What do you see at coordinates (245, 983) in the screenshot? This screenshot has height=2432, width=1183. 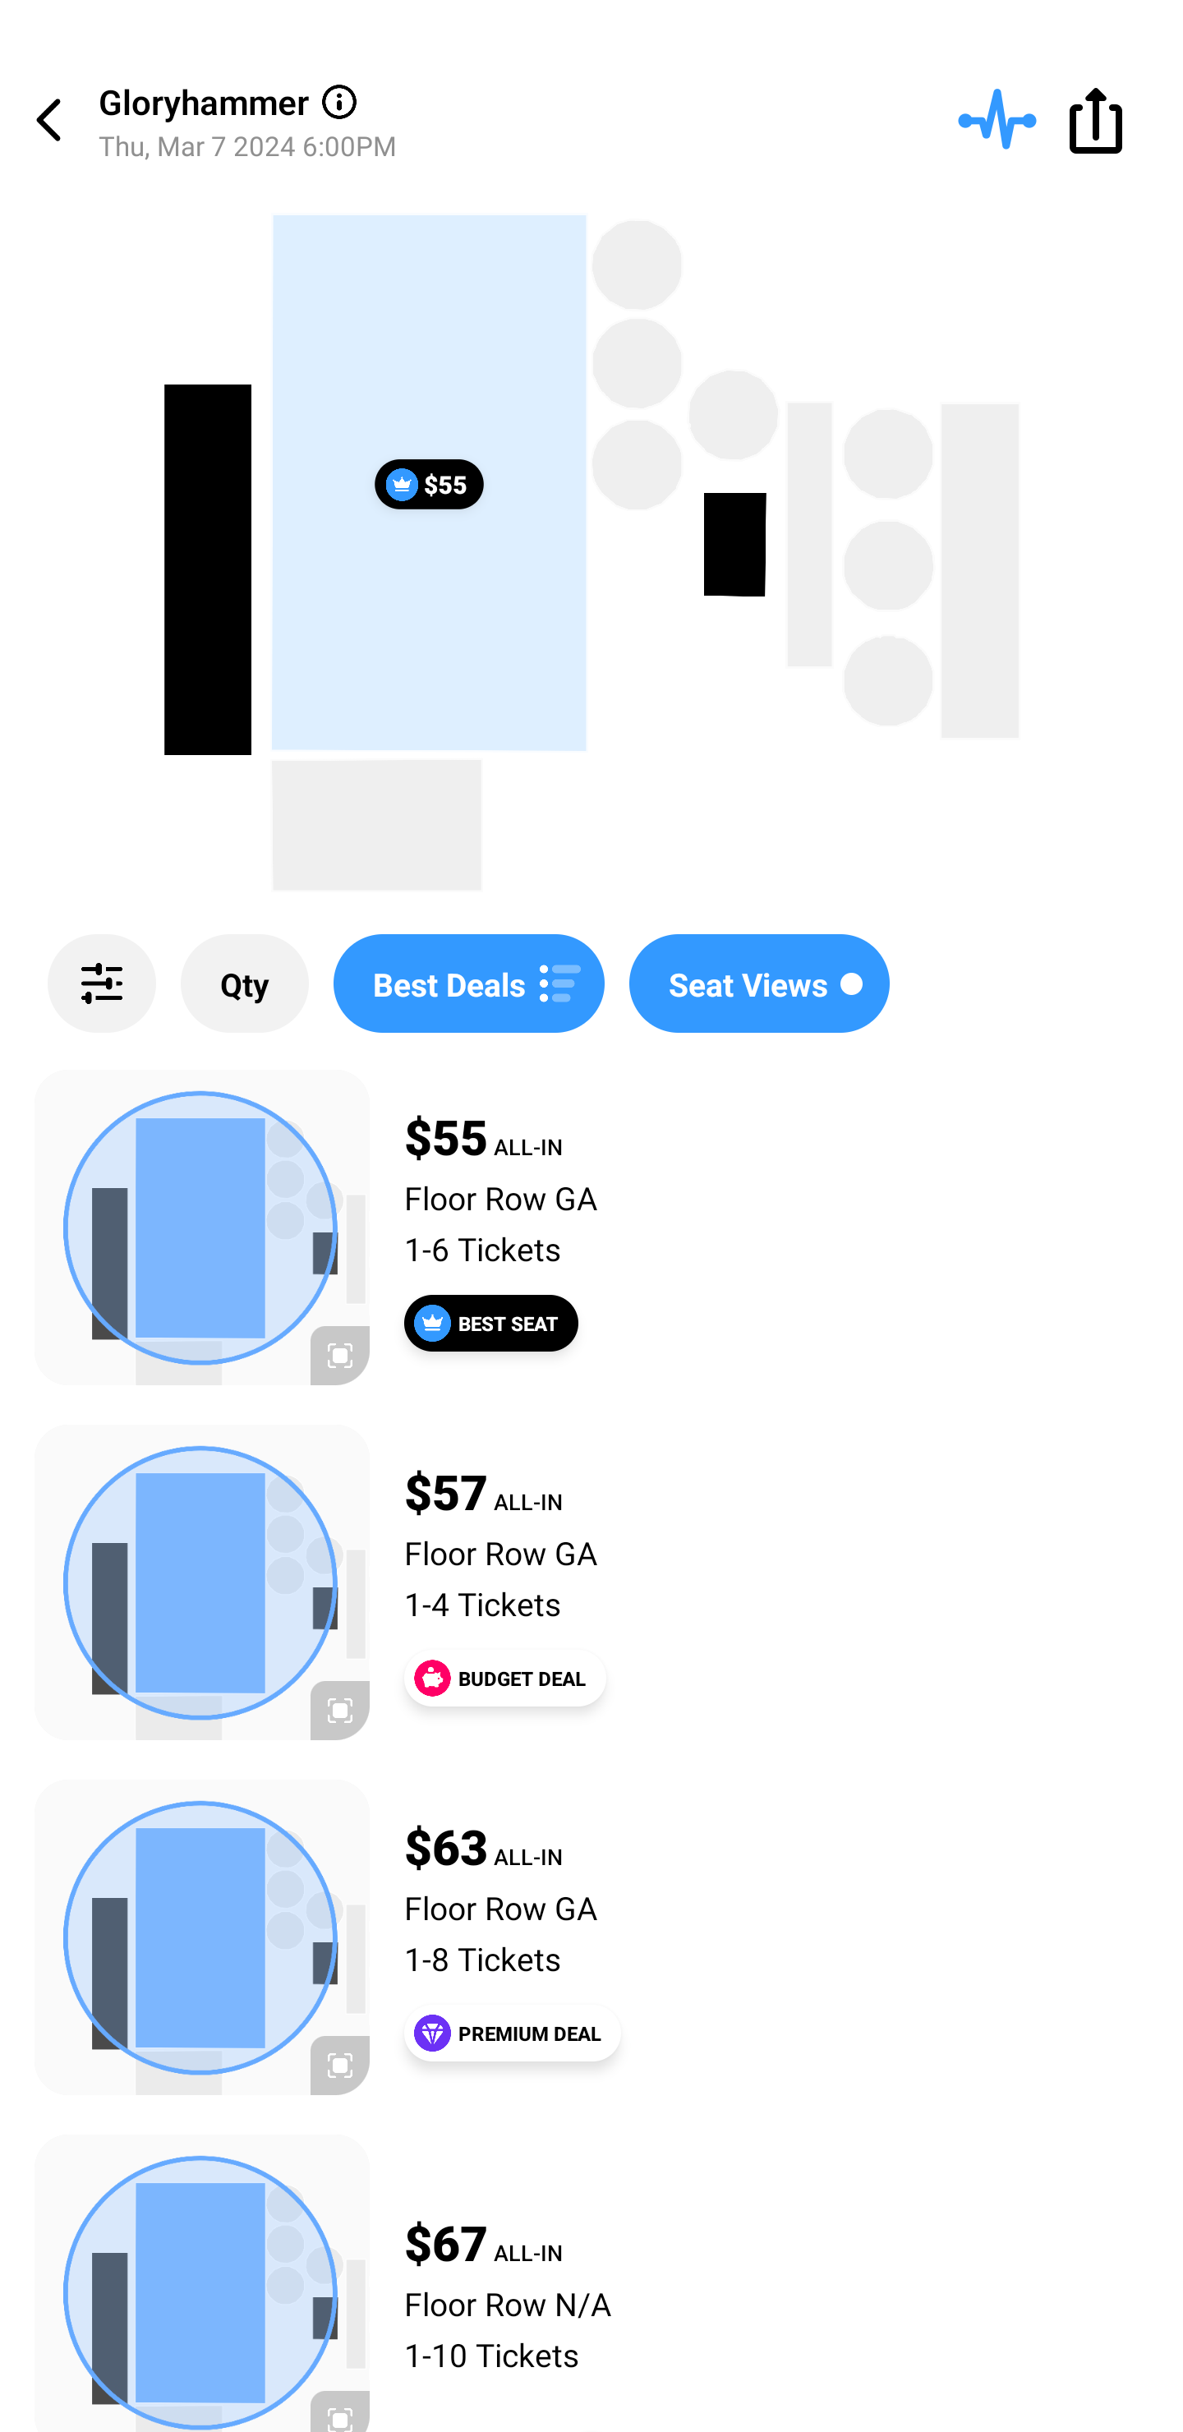 I see `Qty` at bounding box center [245, 983].